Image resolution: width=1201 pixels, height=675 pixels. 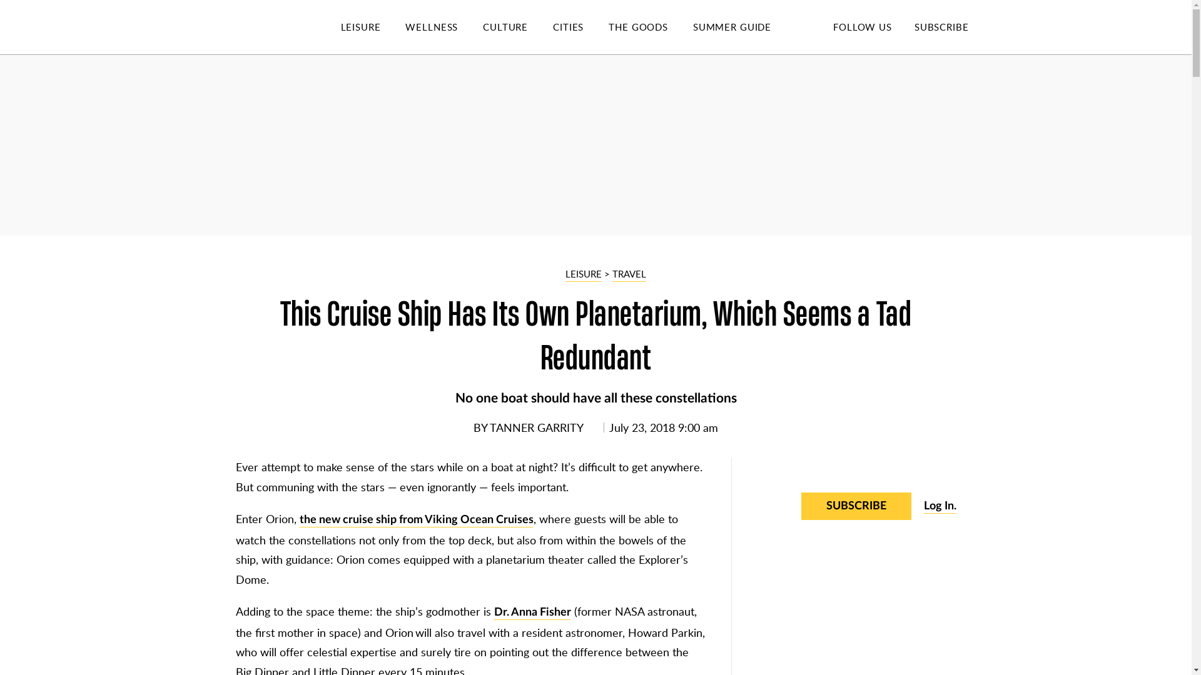 I want to click on SUMMER GUIDE, so click(x=744, y=27).